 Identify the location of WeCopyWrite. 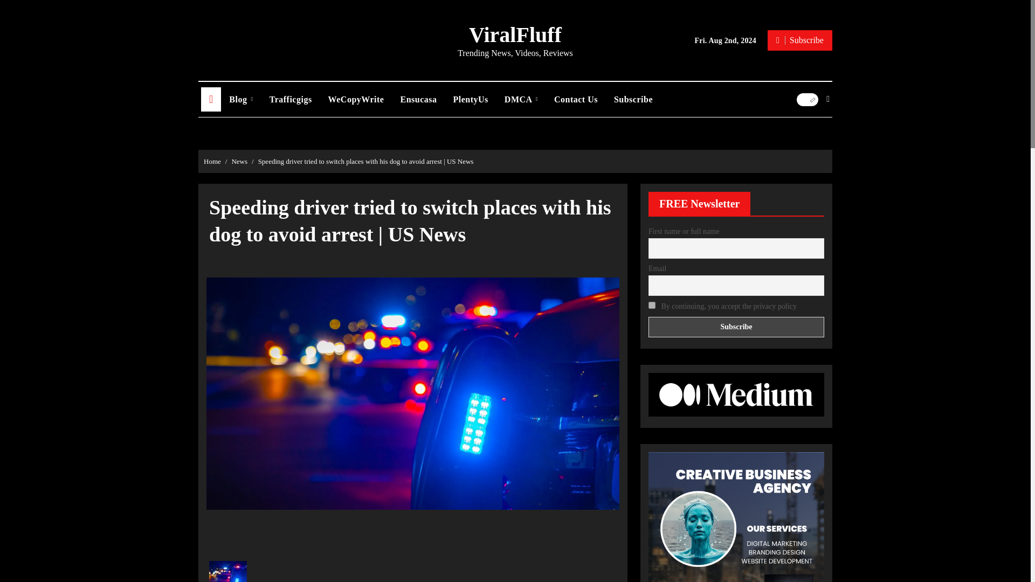
(356, 99).